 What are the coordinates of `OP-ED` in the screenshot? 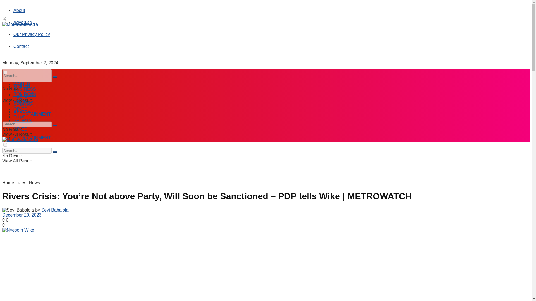 It's located at (21, 109).